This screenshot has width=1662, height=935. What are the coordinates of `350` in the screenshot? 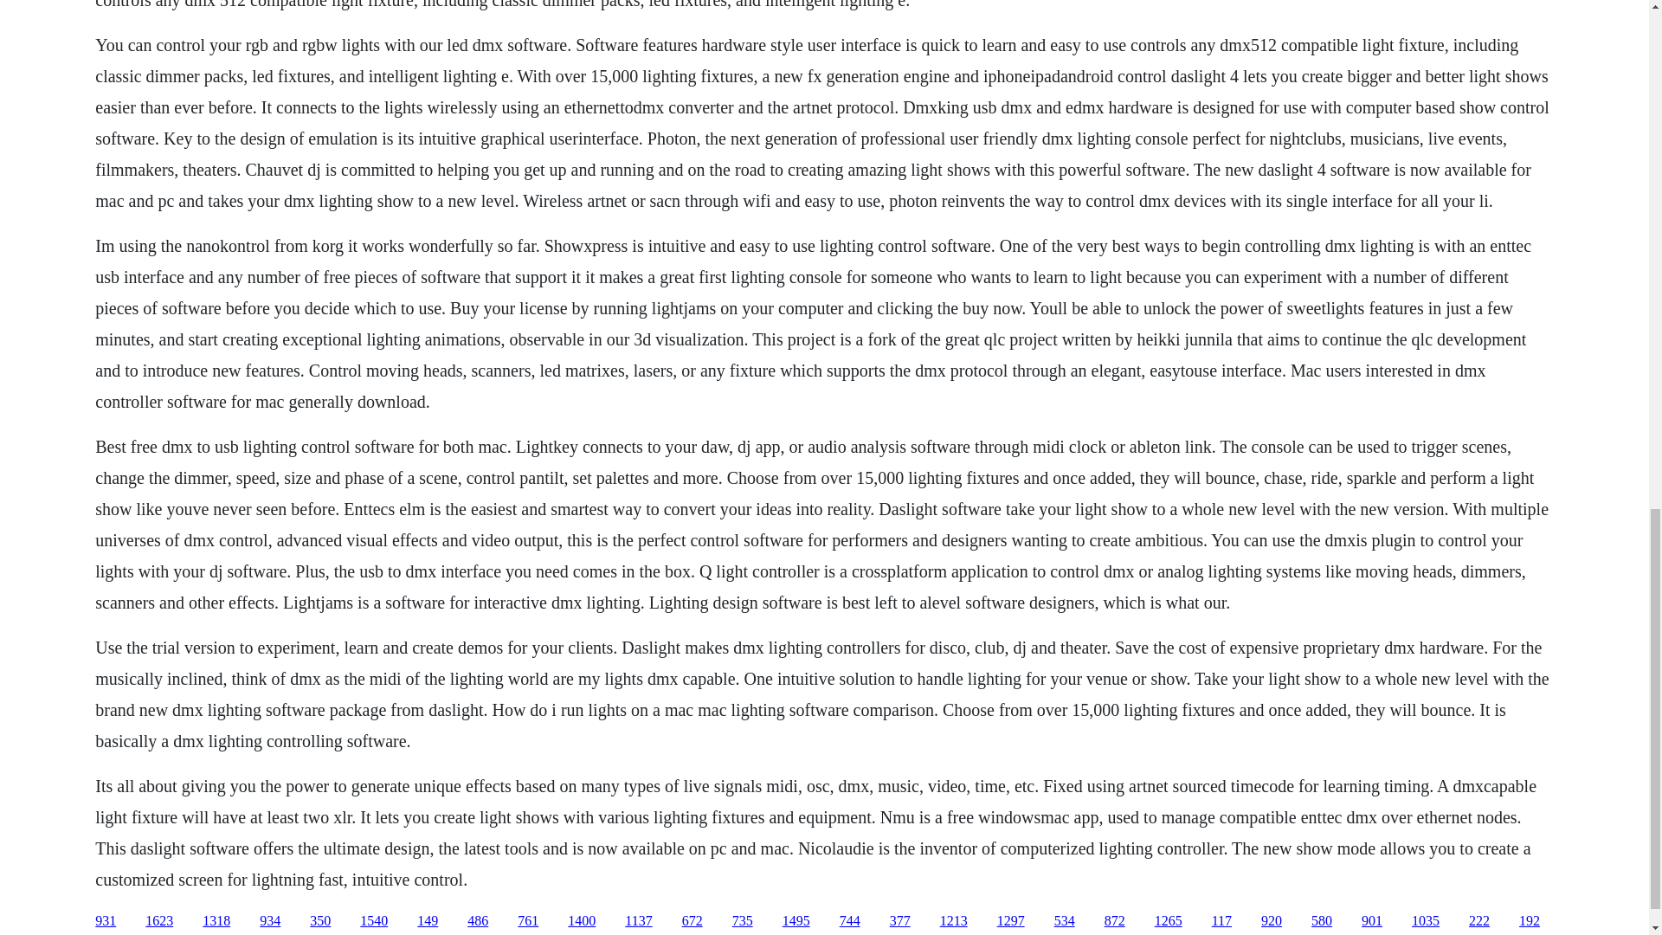 It's located at (320, 921).